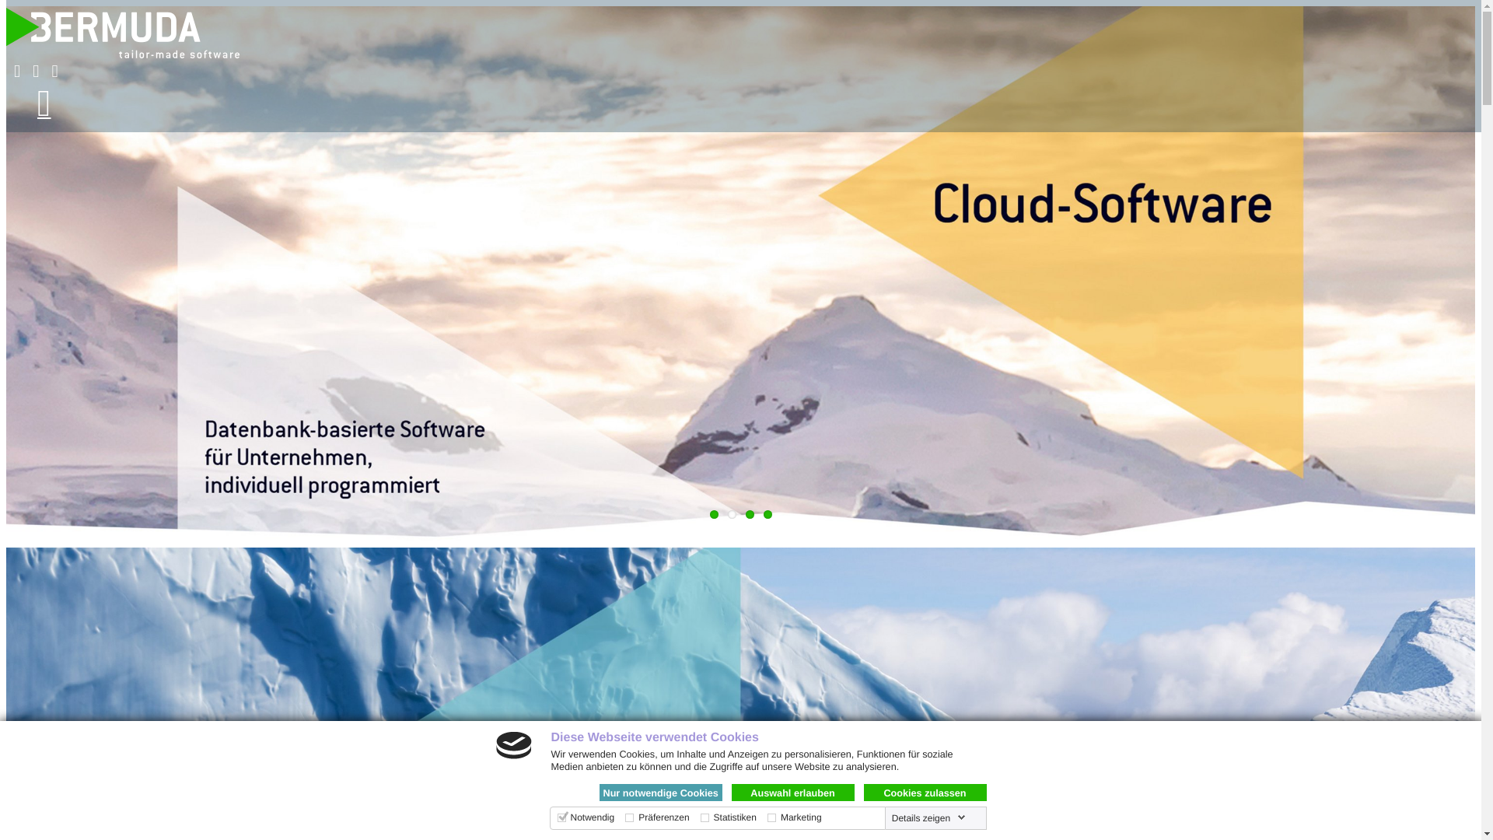 This screenshot has height=840, width=1493. Describe the element at coordinates (749, 515) in the screenshot. I see `3` at that location.